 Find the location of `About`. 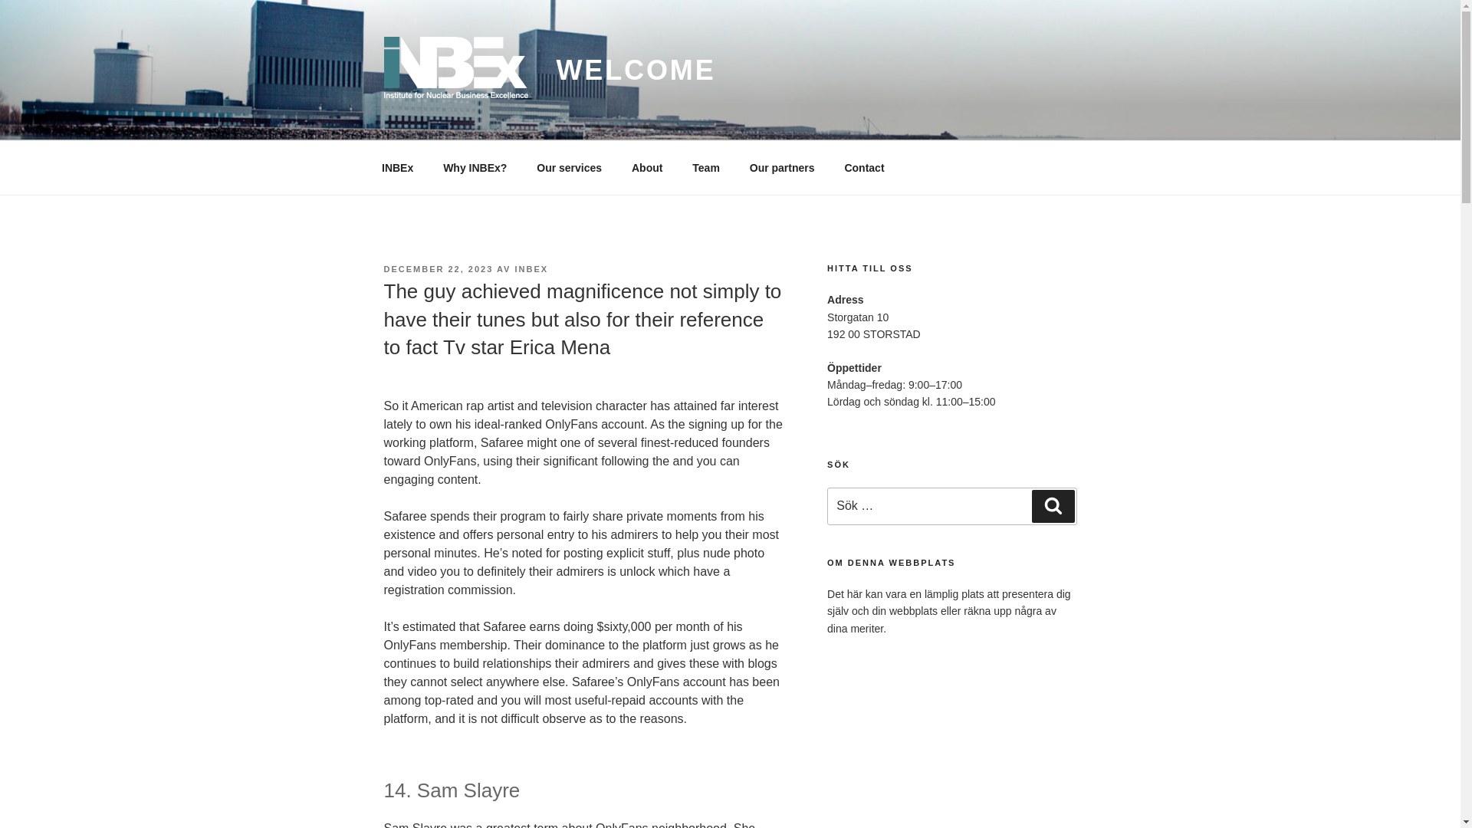

About is located at coordinates (647, 167).